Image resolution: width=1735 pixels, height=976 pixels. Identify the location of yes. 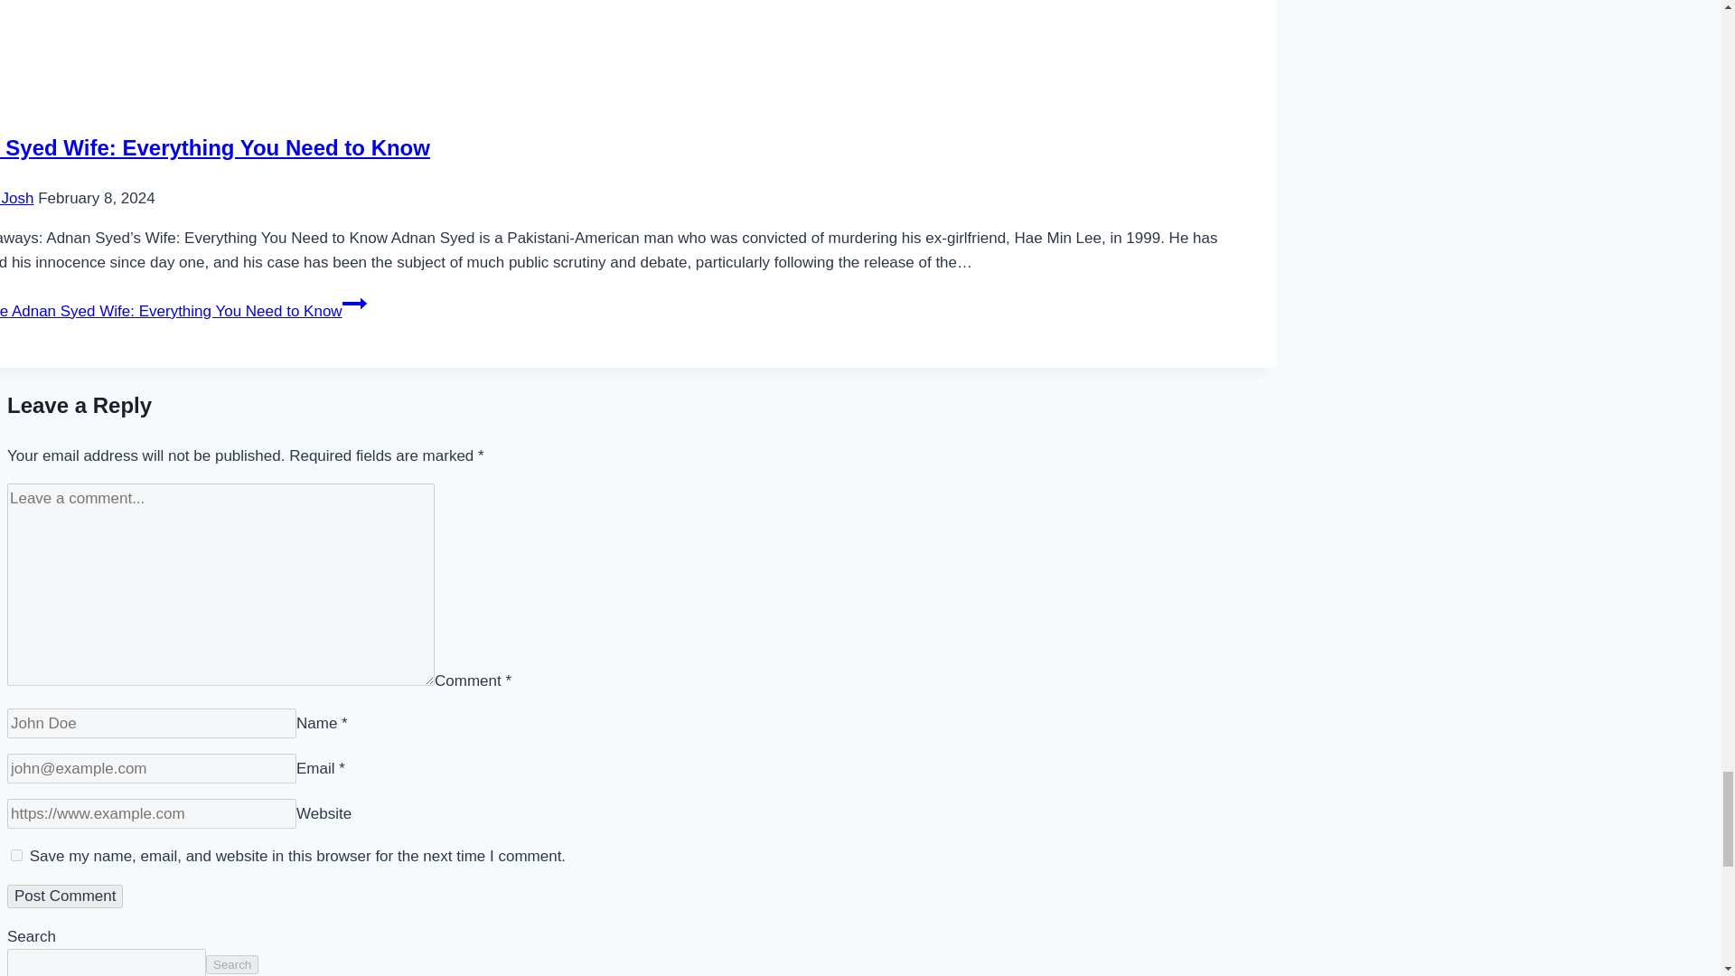
(16, 855).